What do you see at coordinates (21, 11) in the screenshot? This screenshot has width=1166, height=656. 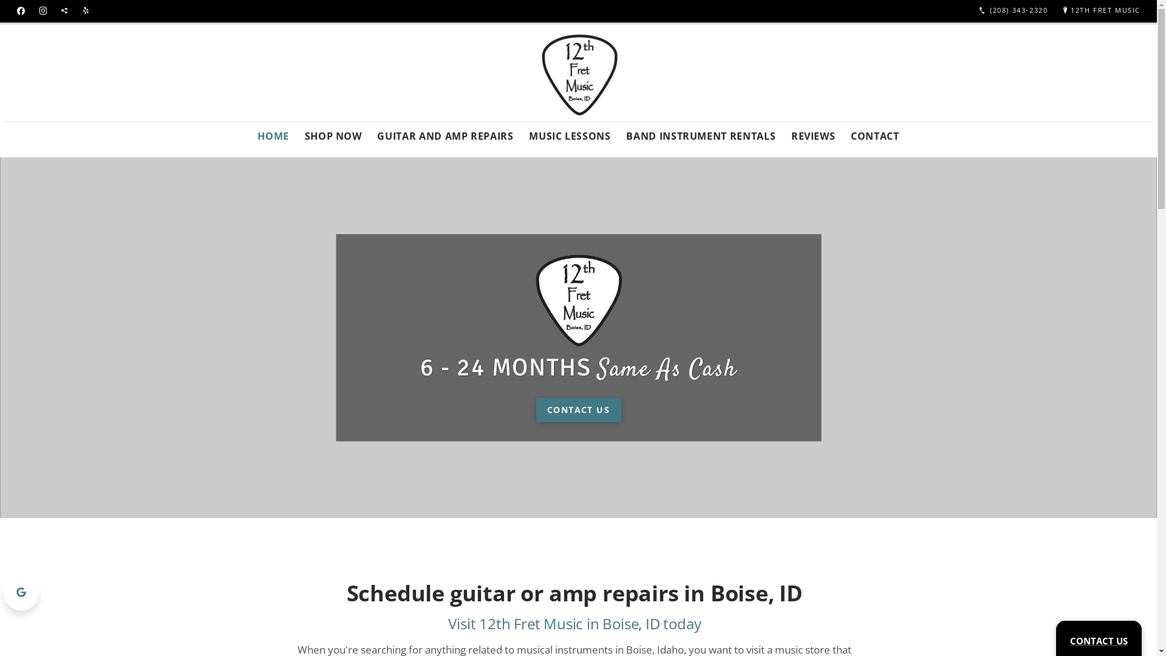 I see `Facebook` at bounding box center [21, 11].